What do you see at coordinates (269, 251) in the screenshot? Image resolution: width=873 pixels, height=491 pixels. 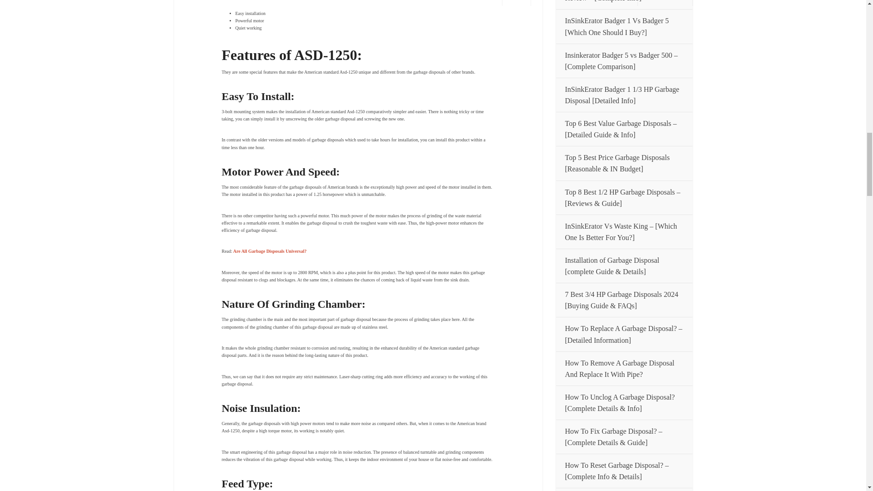 I see `Are All Garbage Disposals Universal?` at bounding box center [269, 251].